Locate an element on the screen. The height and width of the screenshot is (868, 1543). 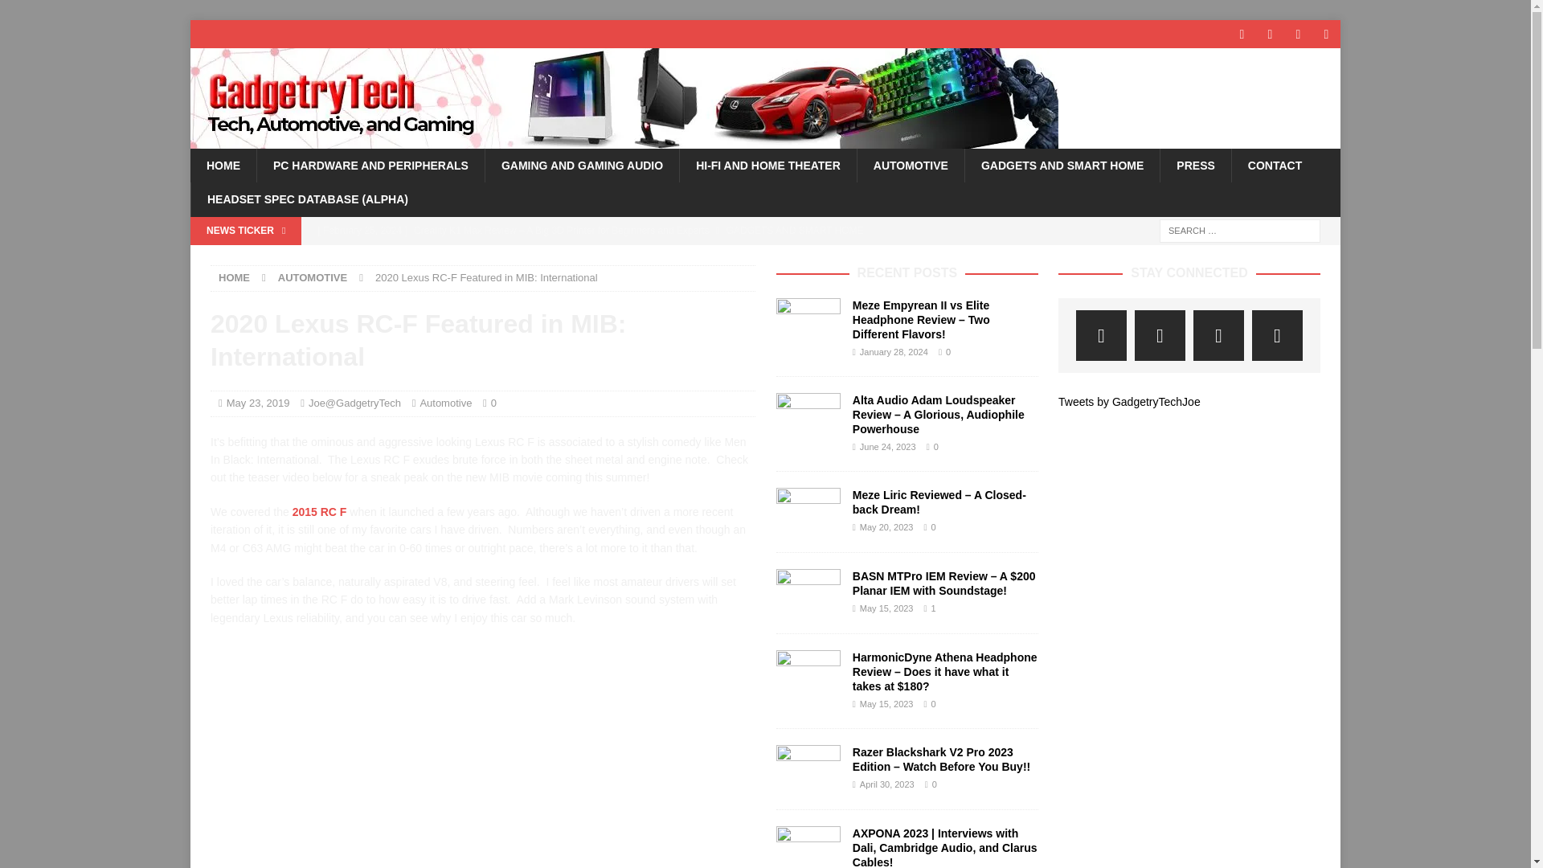
2015 RC F is located at coordinates (320, 511).